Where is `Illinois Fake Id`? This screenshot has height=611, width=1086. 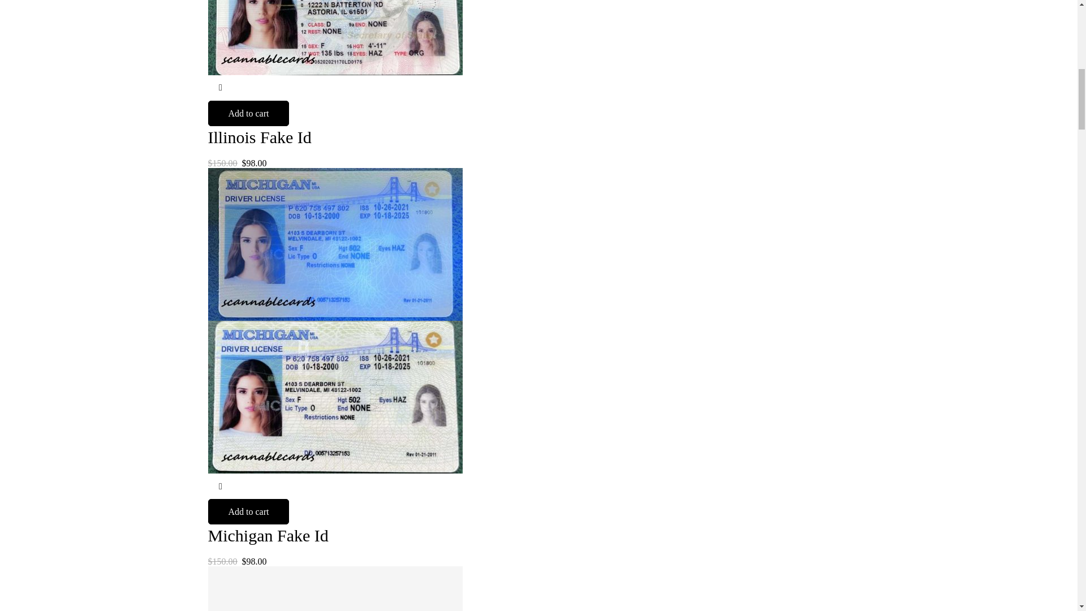
Illinois Fake Id is located at coordinates (260, 137).